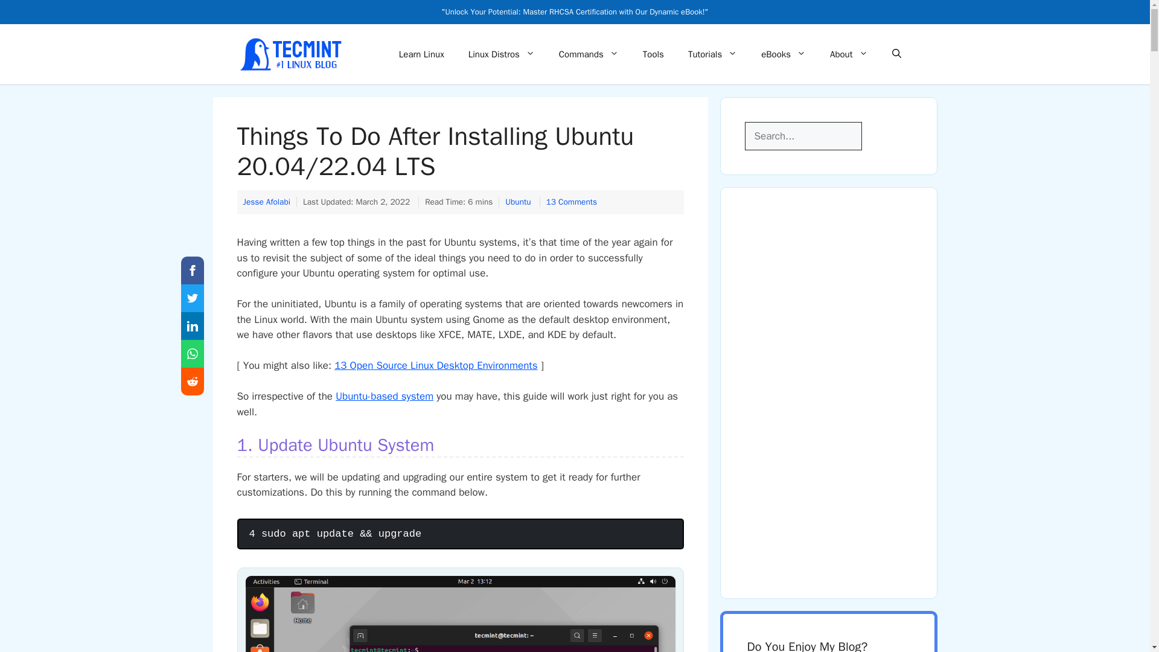 The height and width of the screenshot is (652, 1159). Describe the element at coordinates (712, 54) in the screenshot. I see `Tutorials` at that location.